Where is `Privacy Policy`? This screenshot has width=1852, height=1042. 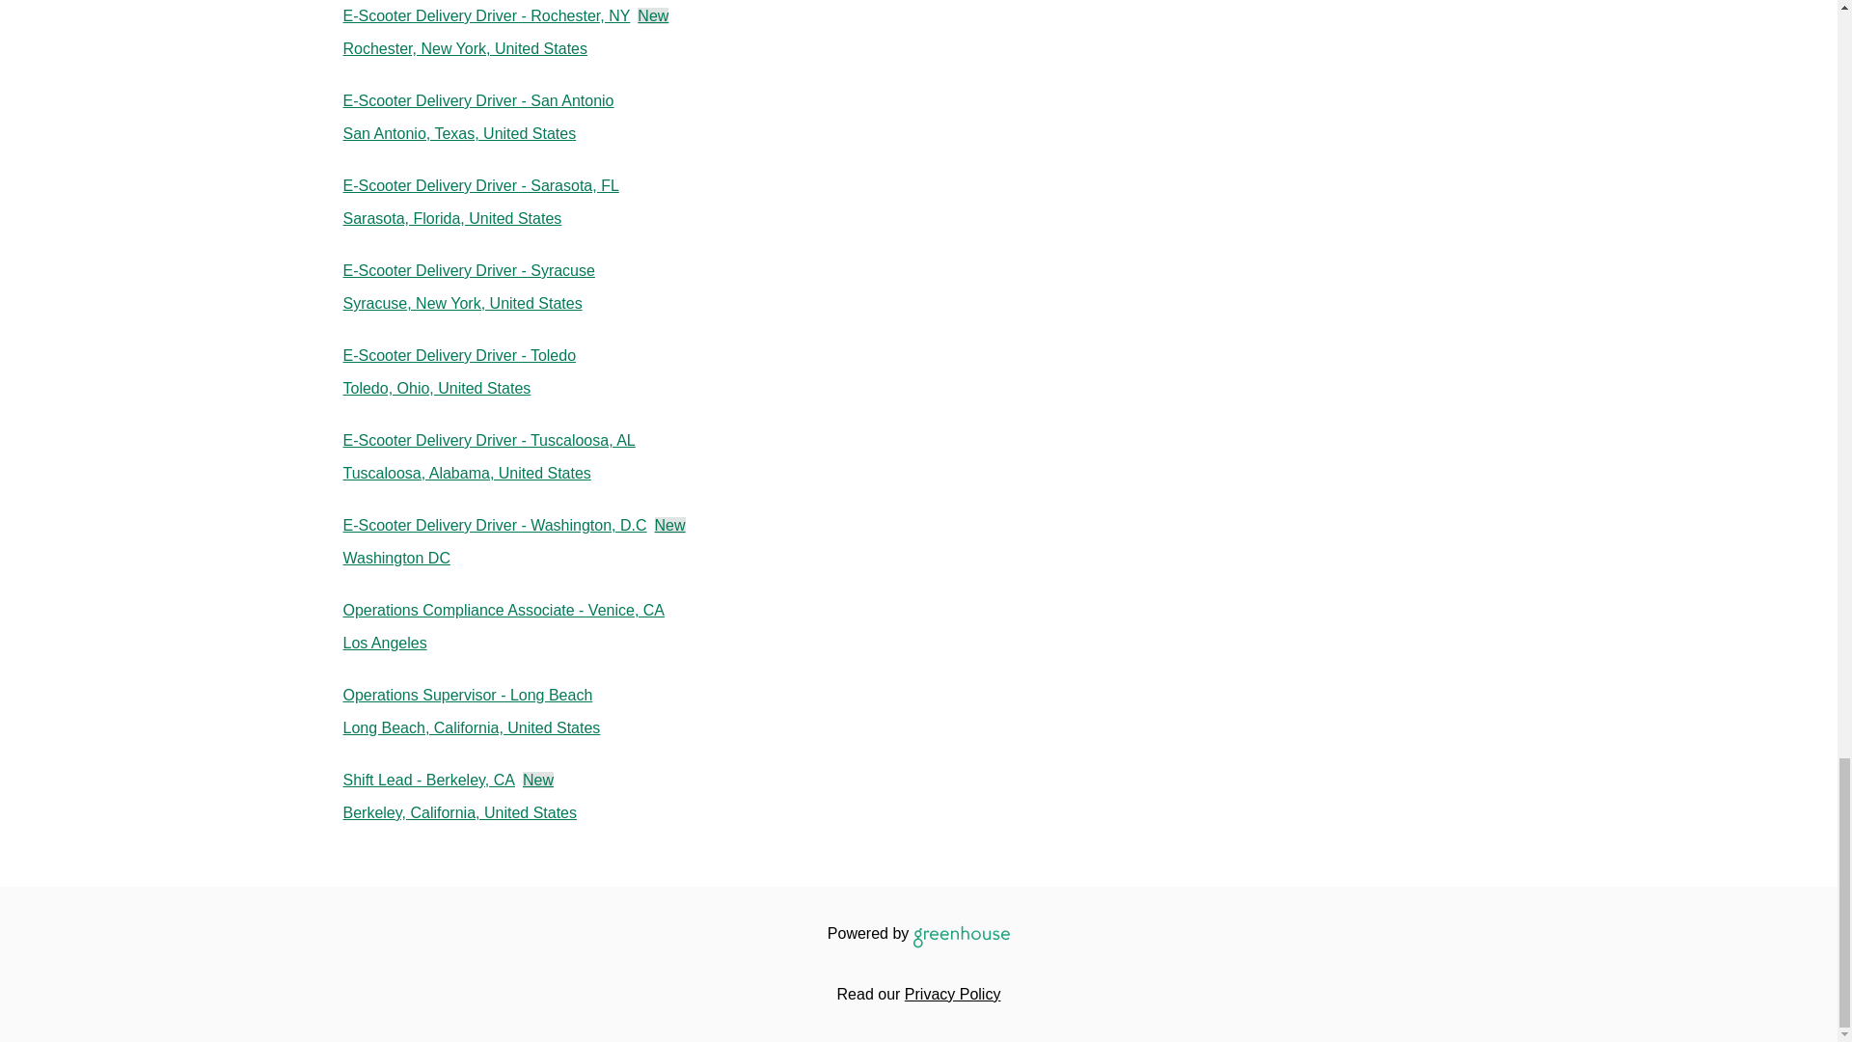
Privacy Policy is located at coordinates (531, 541).